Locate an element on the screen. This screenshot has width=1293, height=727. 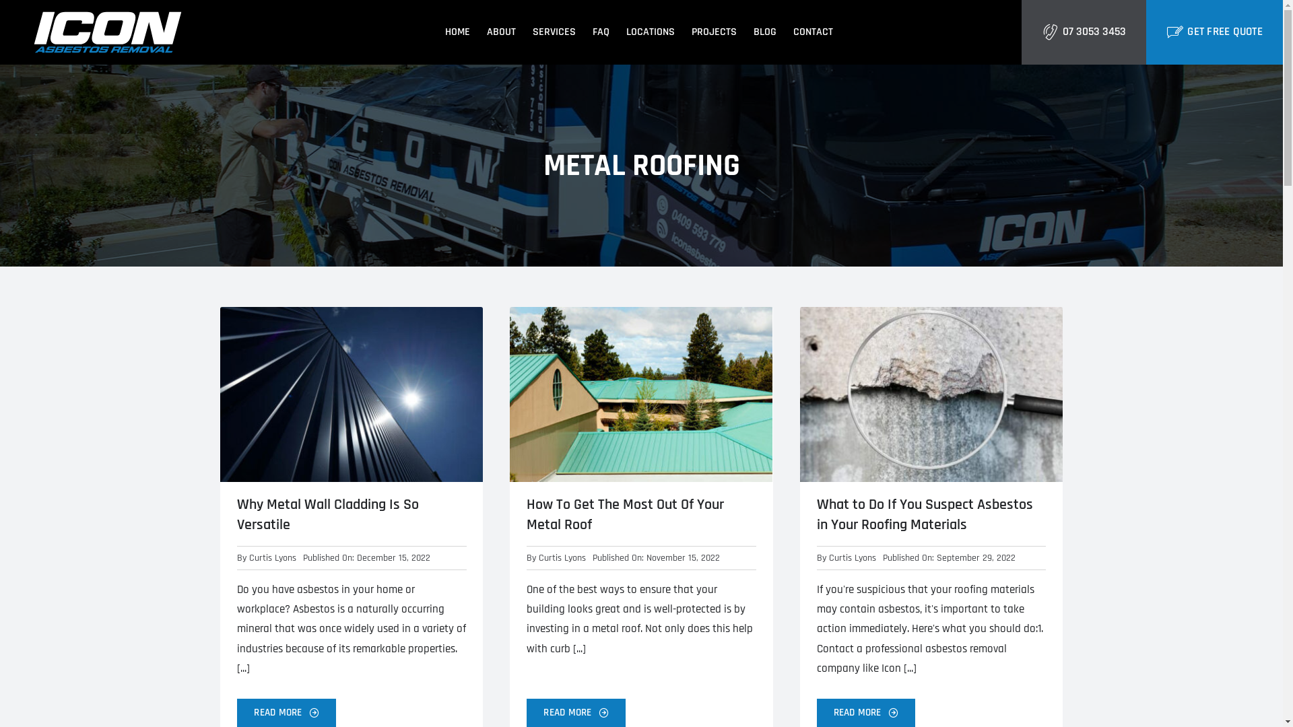
SERVICES is located at coordinates (554, 32).